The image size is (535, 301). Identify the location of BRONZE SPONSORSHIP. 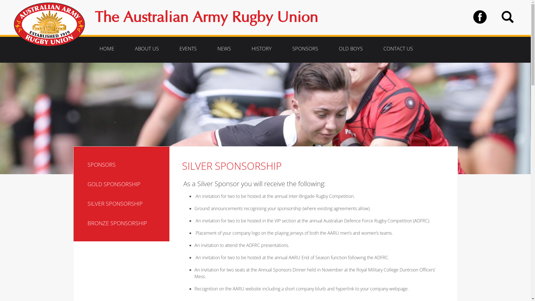
(127, 223).